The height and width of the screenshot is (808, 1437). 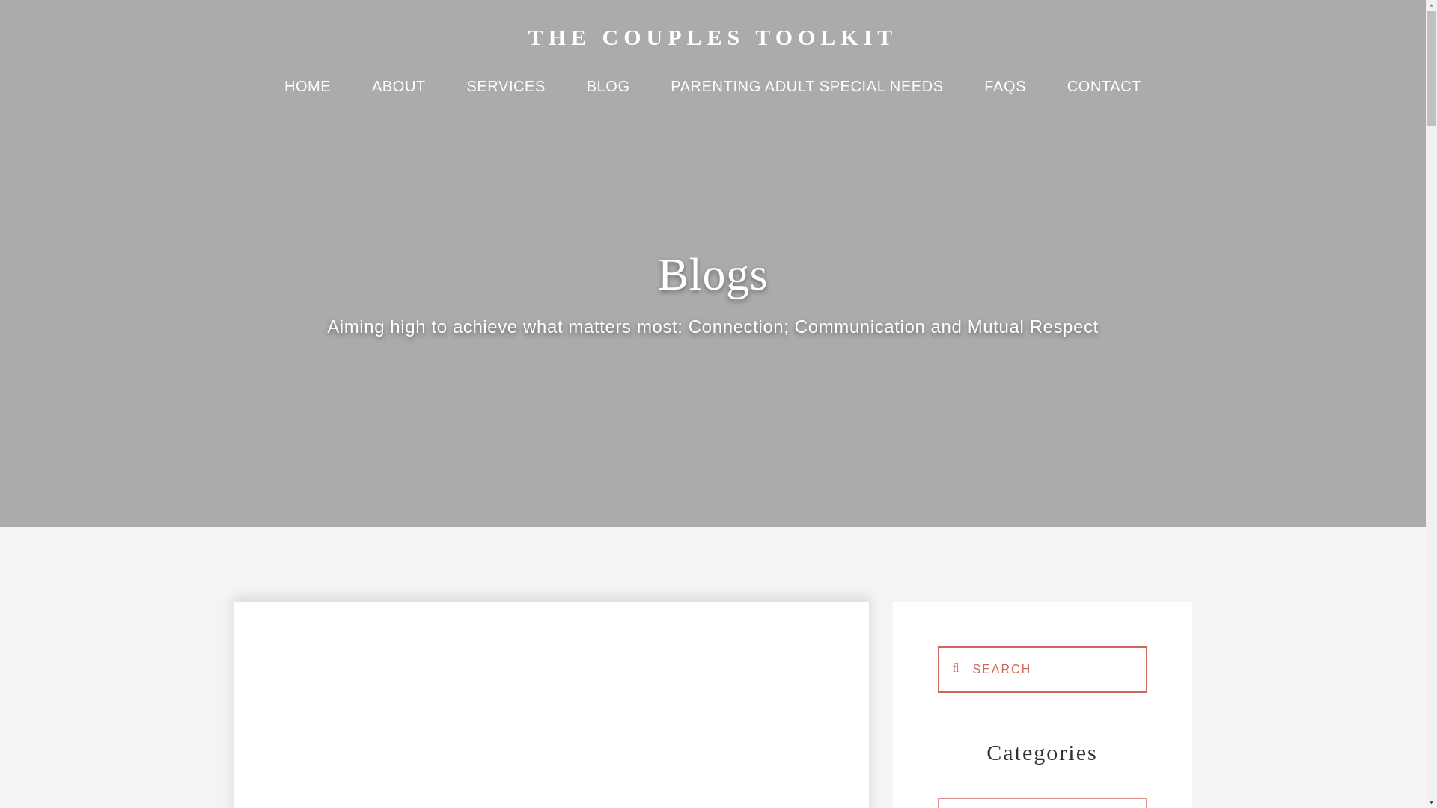 What do you see at coordinates (1004, 95) in the screenshot?
I see `FAQS` at bounding box center [1004, 95].